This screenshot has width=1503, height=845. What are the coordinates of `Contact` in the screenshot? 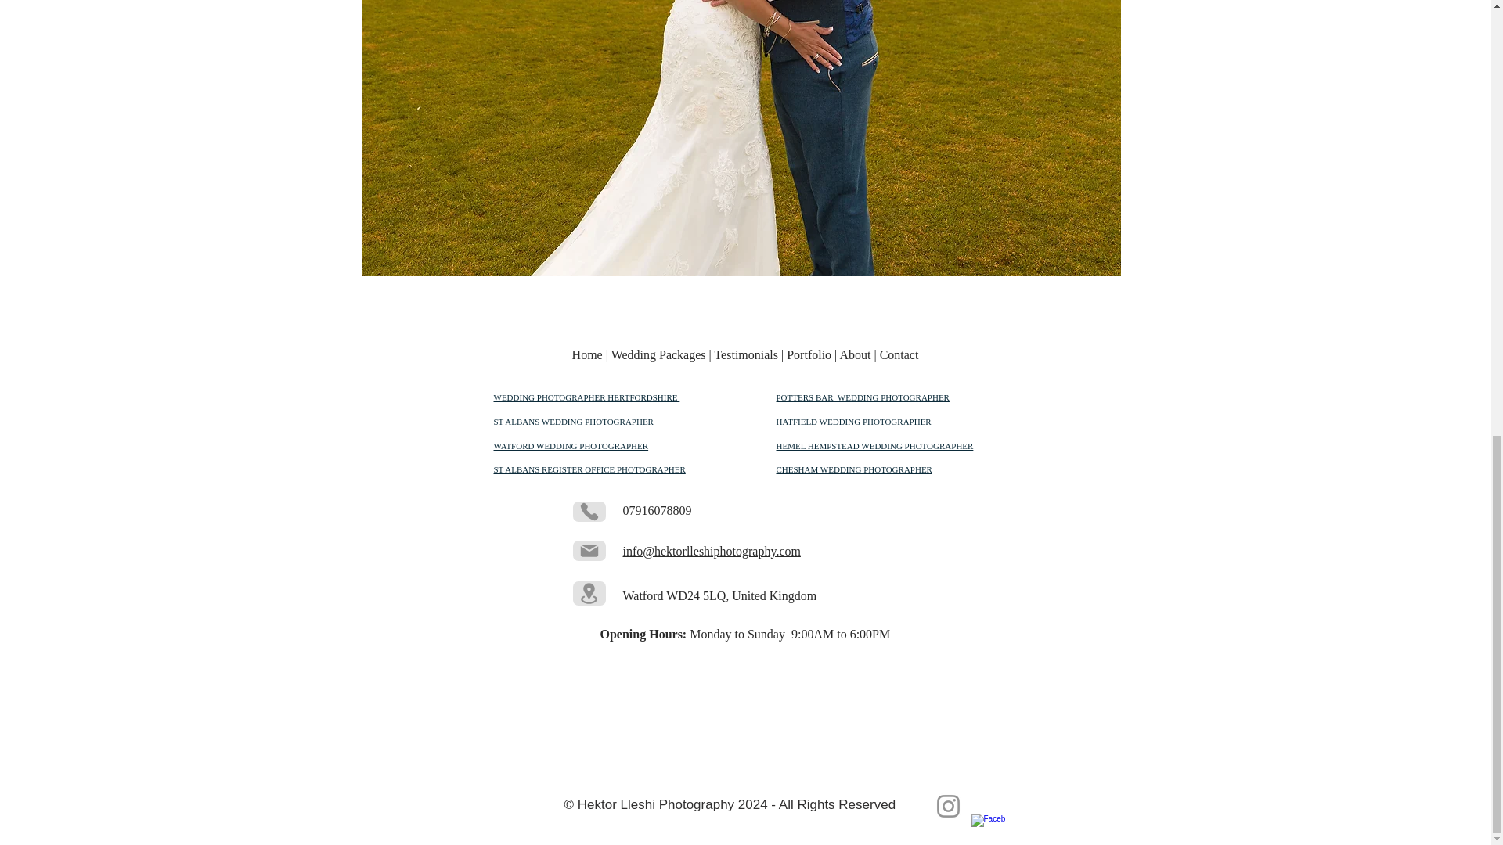 It's located at (899, 354).